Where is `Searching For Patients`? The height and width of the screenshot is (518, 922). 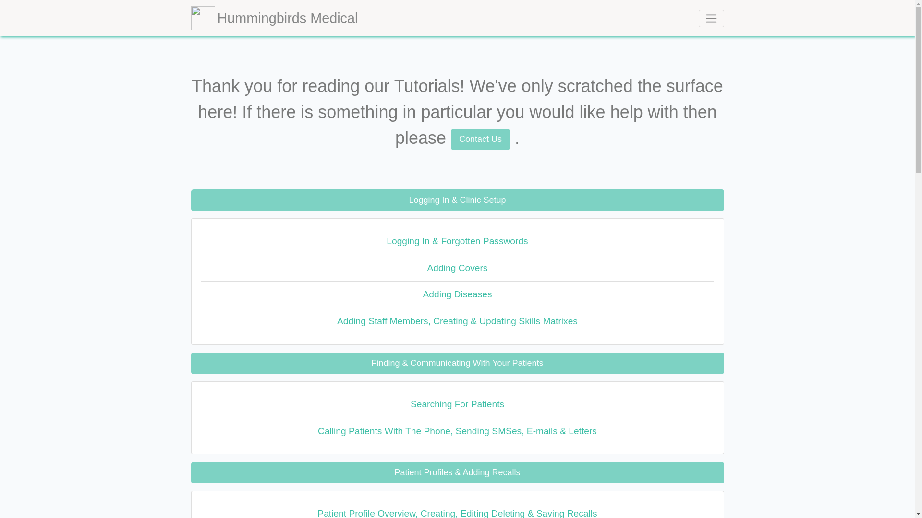 Searching For Patients is located at coordinates (457, 405).